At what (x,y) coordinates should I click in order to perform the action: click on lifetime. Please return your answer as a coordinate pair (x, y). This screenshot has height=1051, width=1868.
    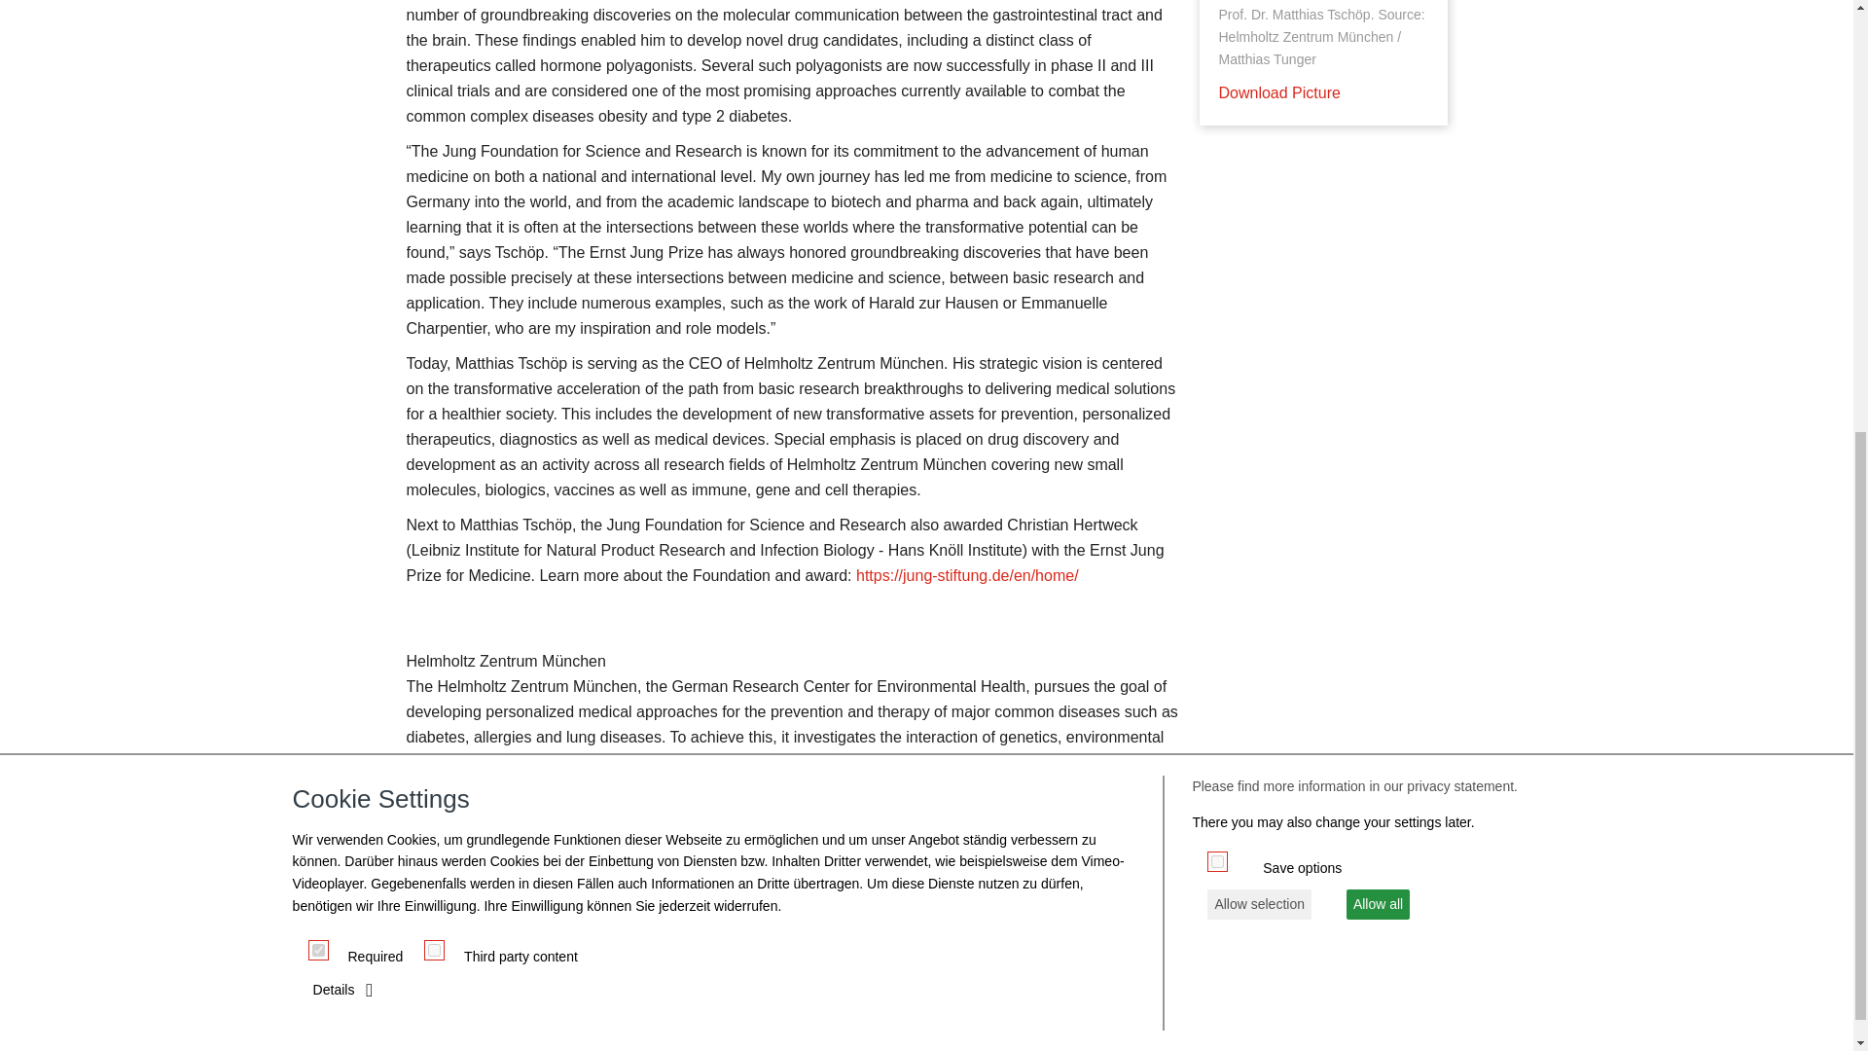
    Looking at the image, I should click on (1216, 117).